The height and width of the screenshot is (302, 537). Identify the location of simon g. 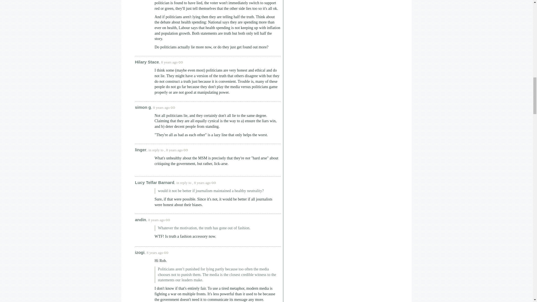
(143, 107).